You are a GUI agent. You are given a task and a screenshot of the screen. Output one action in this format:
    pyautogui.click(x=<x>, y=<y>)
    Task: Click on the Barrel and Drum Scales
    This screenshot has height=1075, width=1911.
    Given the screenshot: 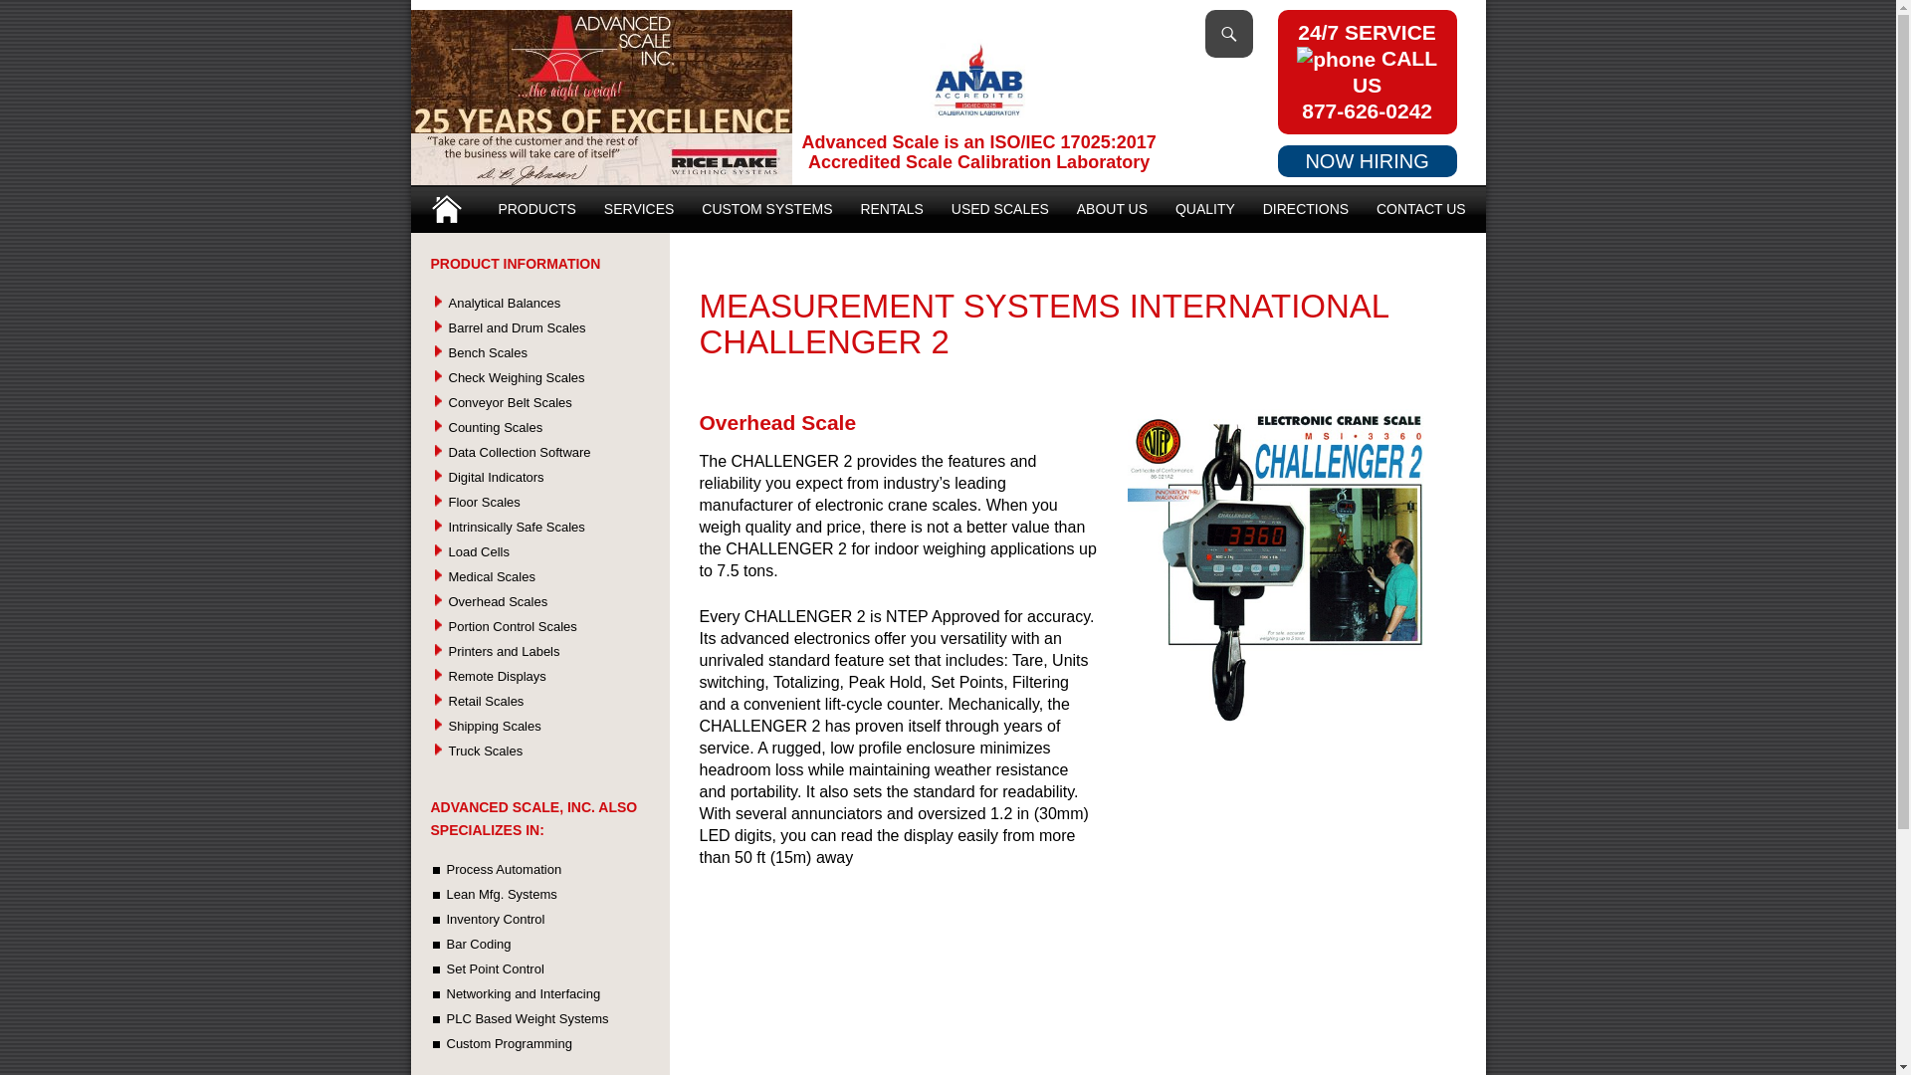 What is the action you would take?
    pyautogui.click(x=516, y=326)
    